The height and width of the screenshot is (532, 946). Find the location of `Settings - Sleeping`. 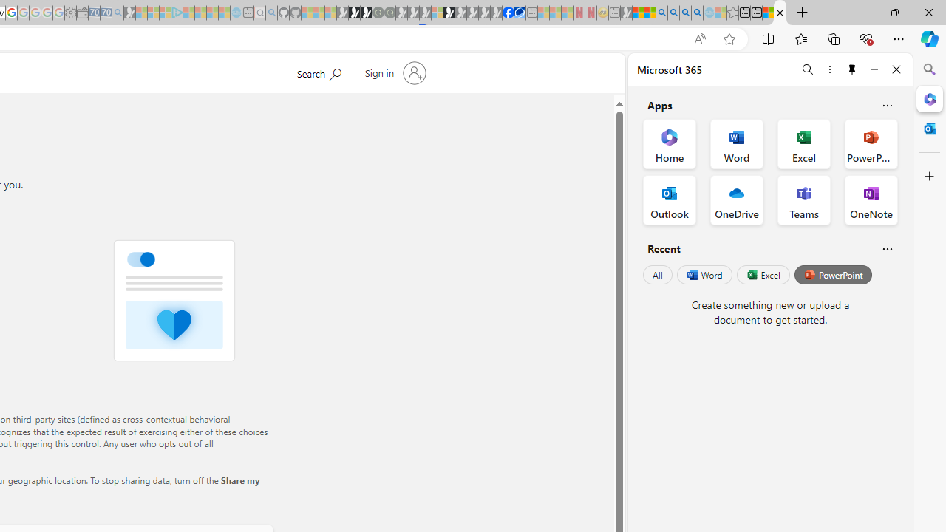

Settings - Sleeping is located at coordinates (71, 13).